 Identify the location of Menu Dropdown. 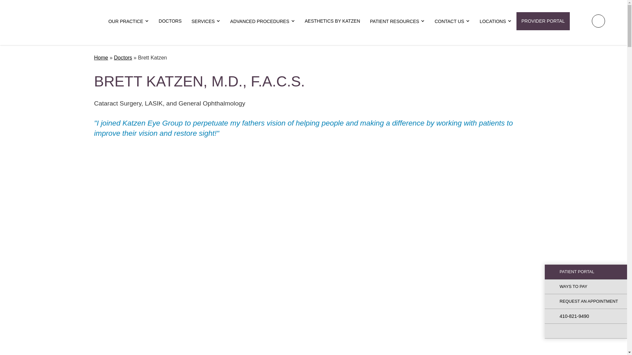
(206, 21).